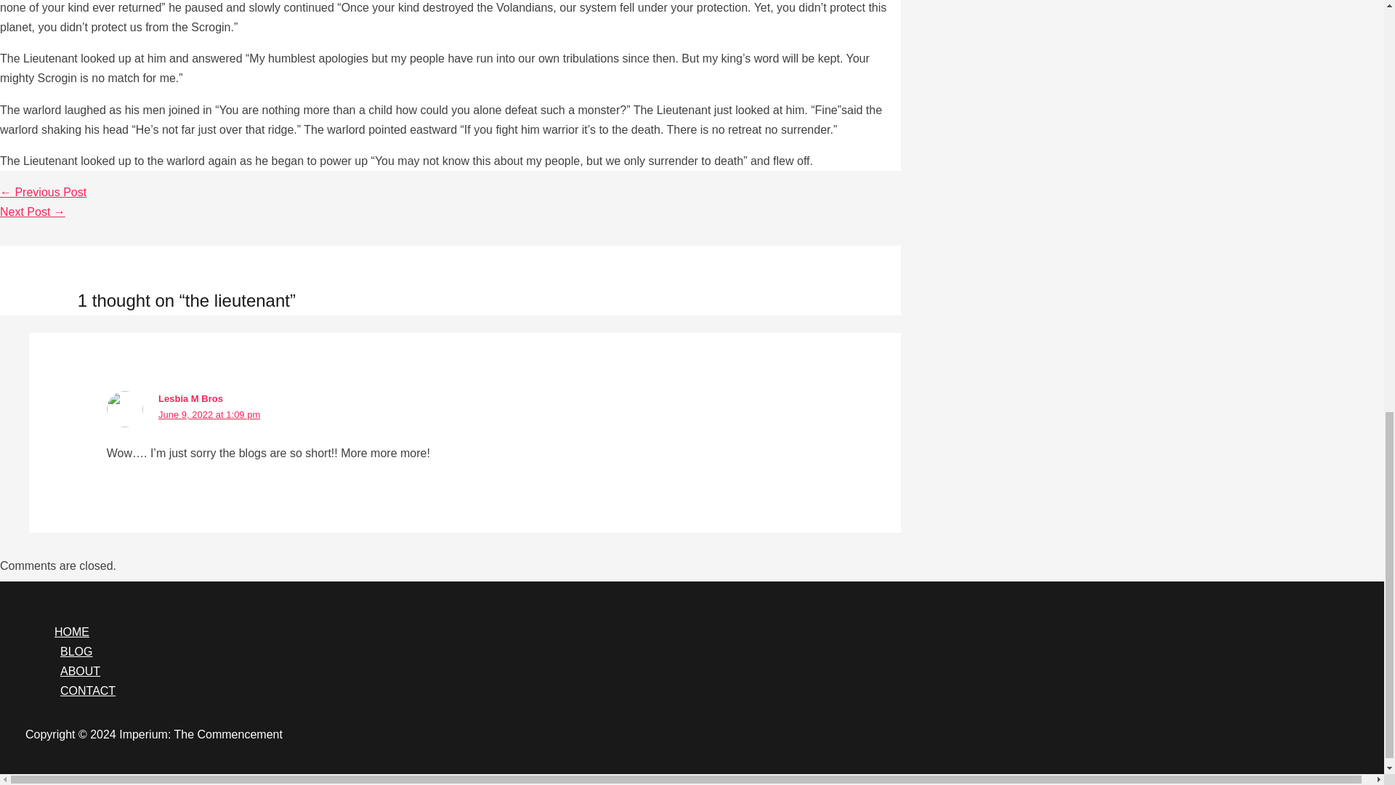 The image size is (1395, 785). I want to click on HOME, so click(706, 632).